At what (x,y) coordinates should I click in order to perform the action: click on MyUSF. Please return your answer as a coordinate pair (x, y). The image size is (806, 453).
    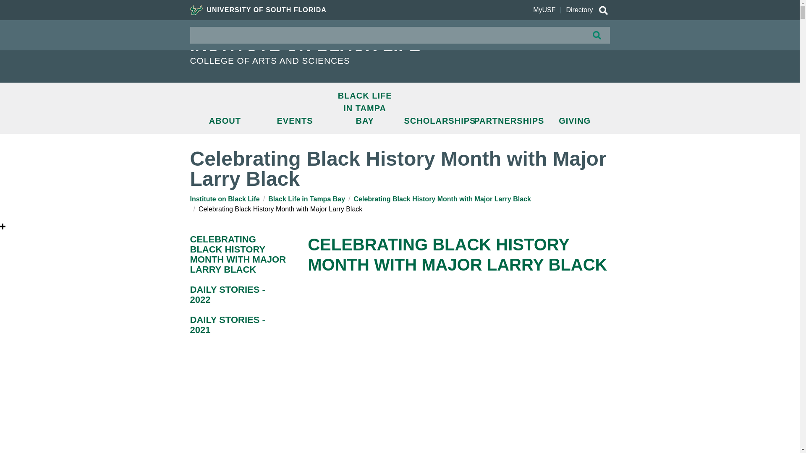
    Looking at the image, I should click on (544, 10).